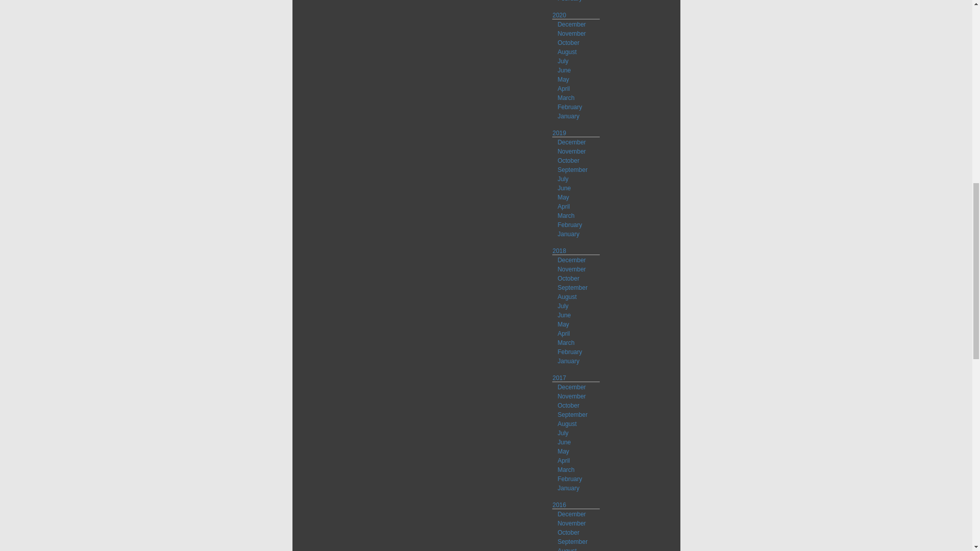 This screenshot has width=980, height=551. I want to click on February, so click(570, 107).